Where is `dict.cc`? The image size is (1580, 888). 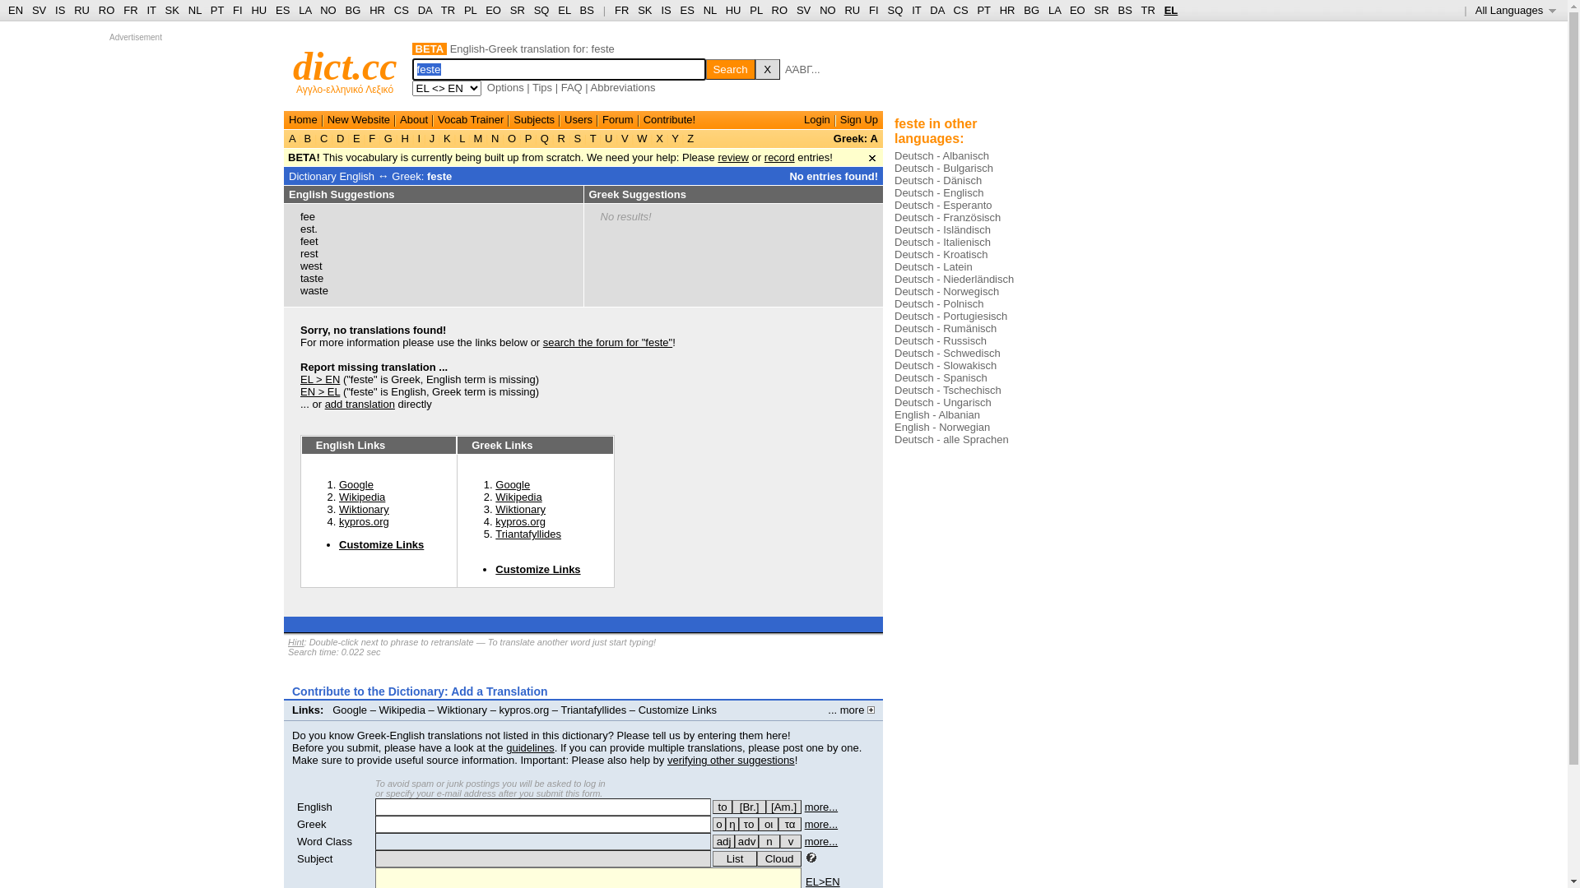
dict.cc is located at coordinates (346, 66).